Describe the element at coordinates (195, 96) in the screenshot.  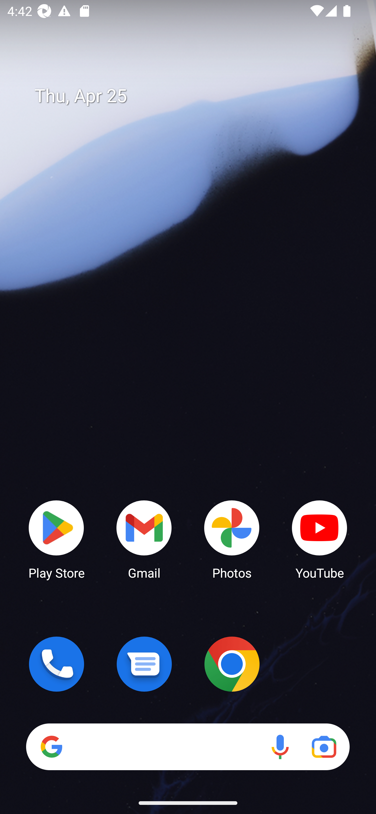
I see `Thu, Apr 25` at that location.